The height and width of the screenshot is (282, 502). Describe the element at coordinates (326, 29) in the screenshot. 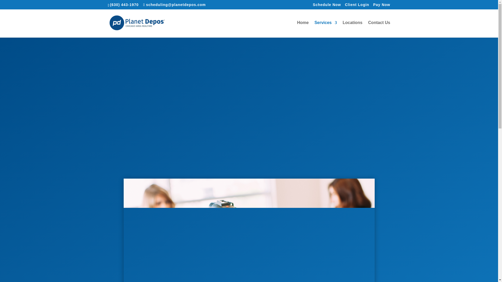

I see `Services` at that location.